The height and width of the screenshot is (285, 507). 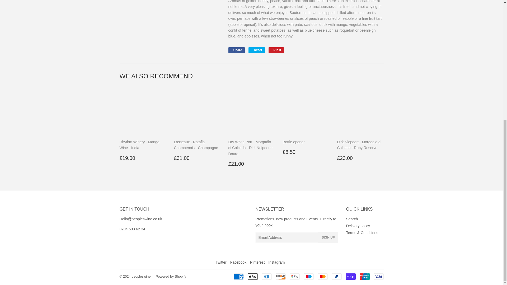 I want to click on Shop Pay, so click(x=350, y=276).